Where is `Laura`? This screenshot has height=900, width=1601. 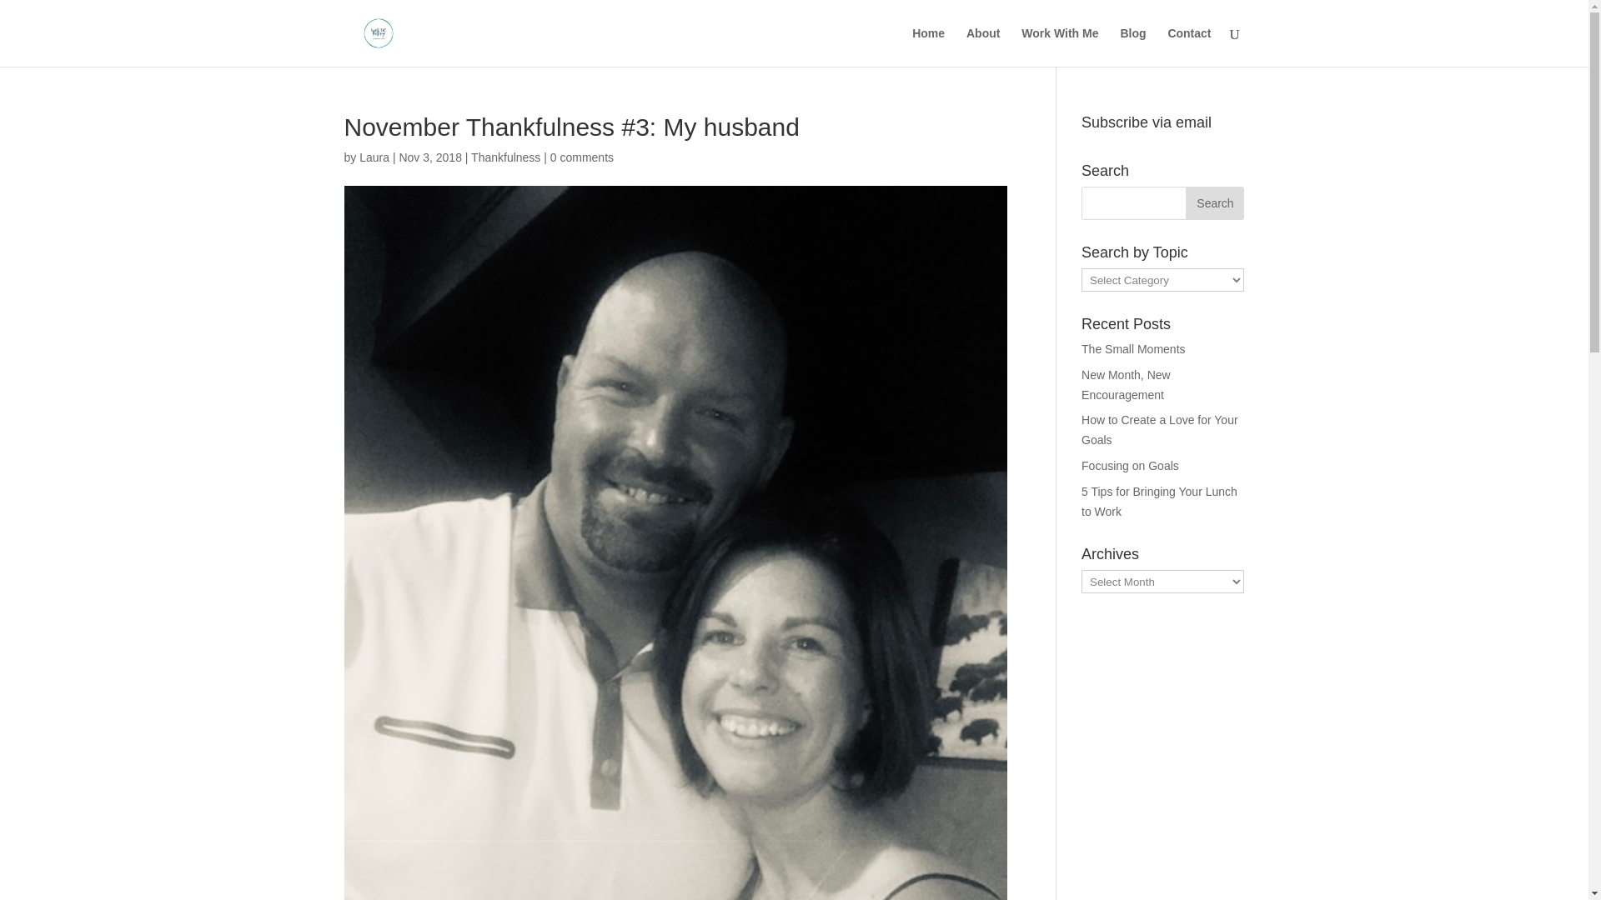
Laura is located at coordinates (374, 157).